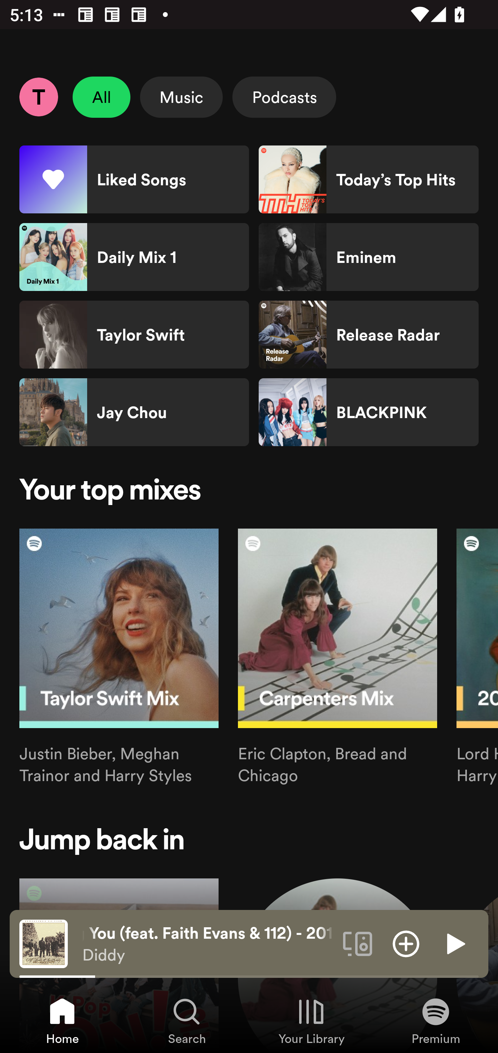 This screenshot has width=498, height=1053. What do you see at coordinates (368, 412) in the screenshot?
I see `BLACKPINK Shortcut BLACKPINK` at bounding box center [368, 412].